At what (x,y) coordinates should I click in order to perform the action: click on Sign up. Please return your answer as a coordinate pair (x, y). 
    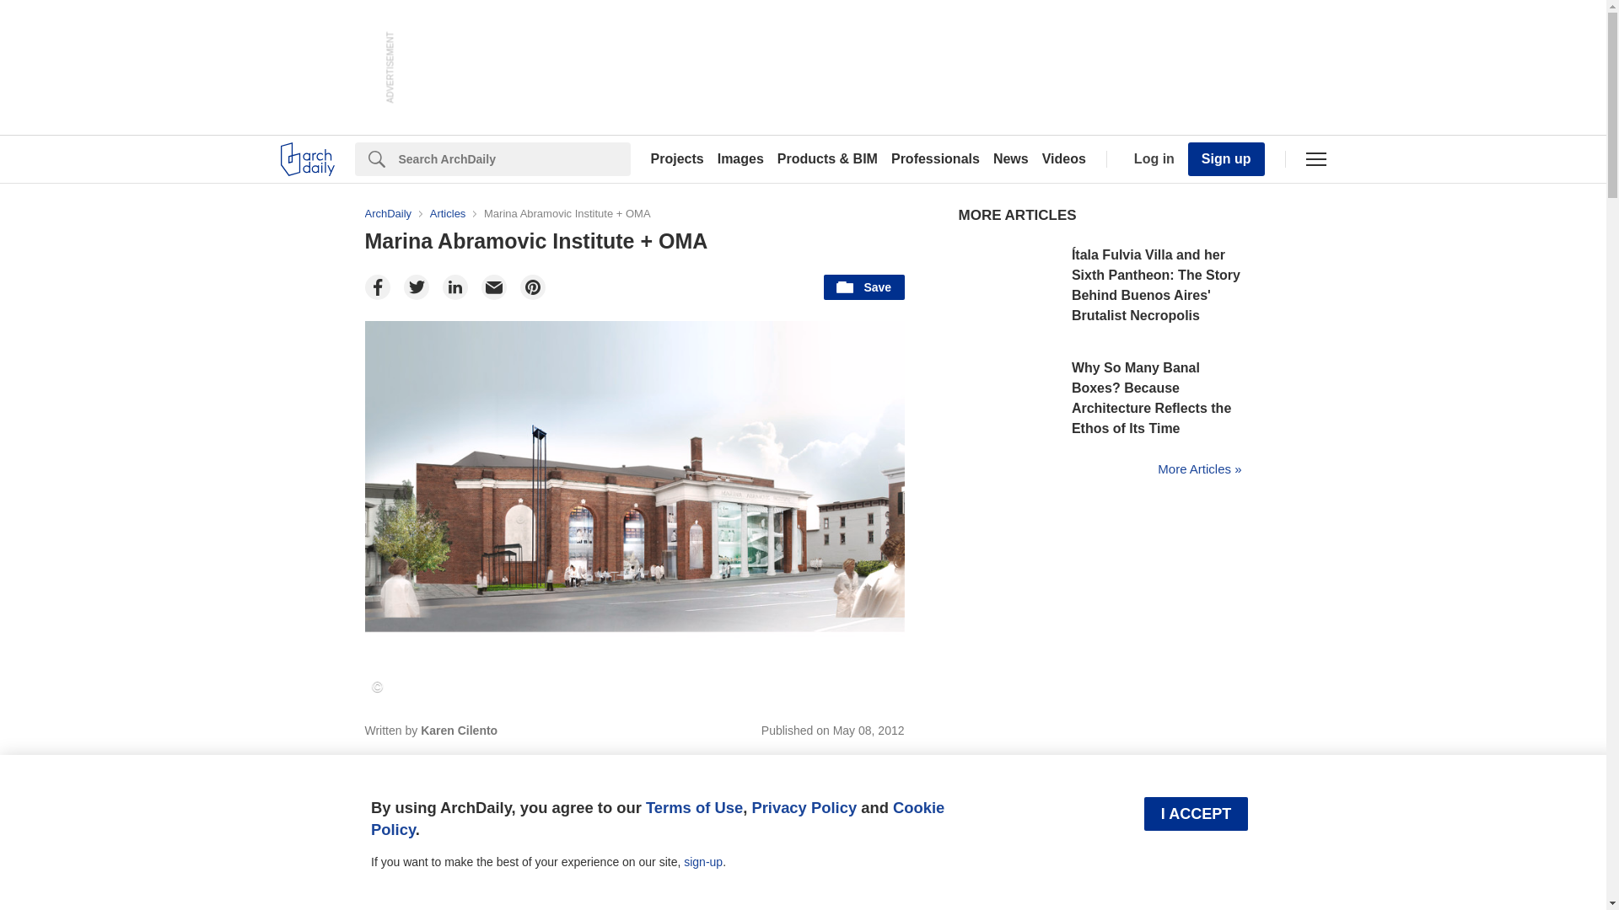
    Looking at the image, I should click on (1226, 158).